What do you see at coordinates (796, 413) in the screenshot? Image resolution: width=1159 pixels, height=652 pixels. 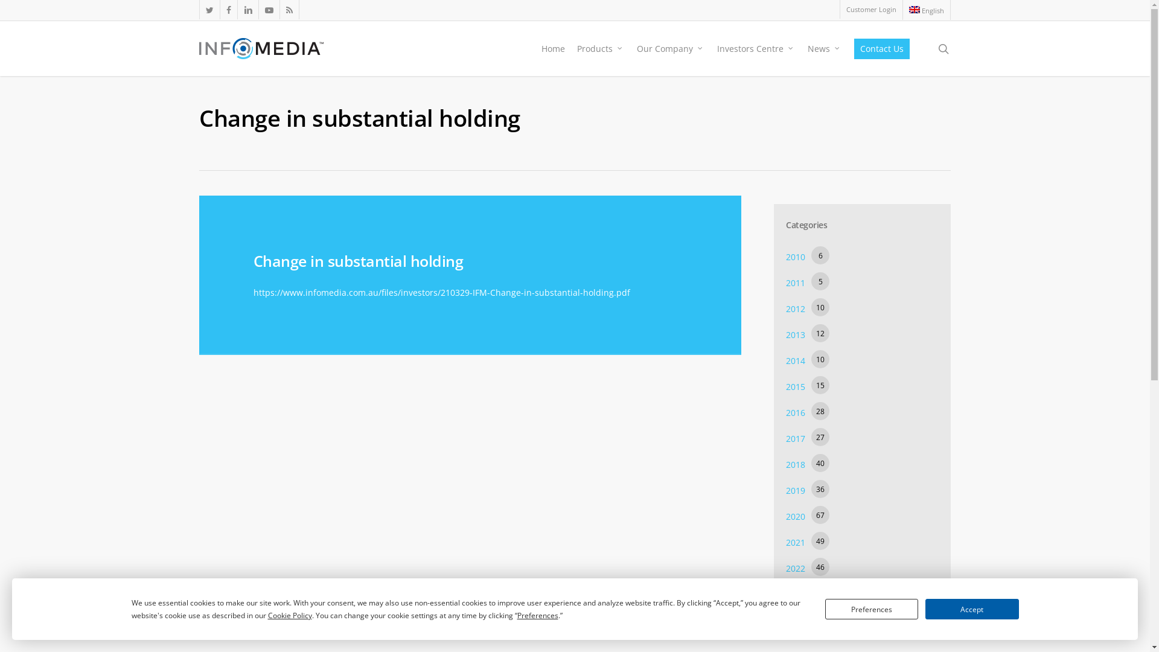 I see `2016` at bounding box center [796, 413].